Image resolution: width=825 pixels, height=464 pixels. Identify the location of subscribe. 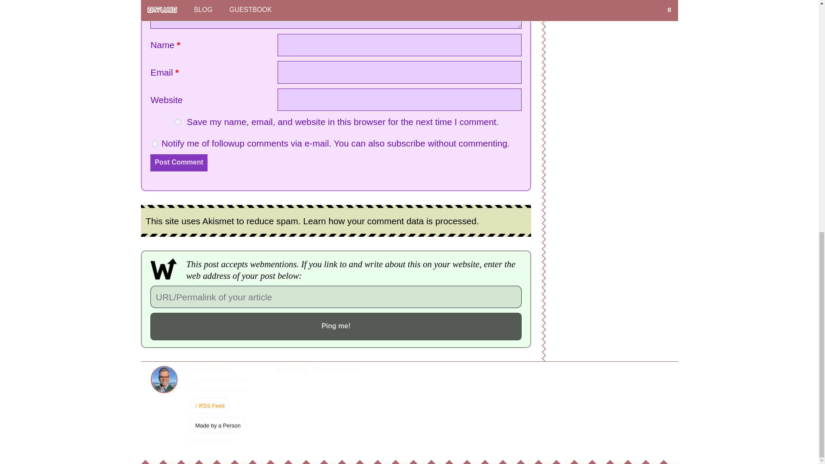
(406, 143).